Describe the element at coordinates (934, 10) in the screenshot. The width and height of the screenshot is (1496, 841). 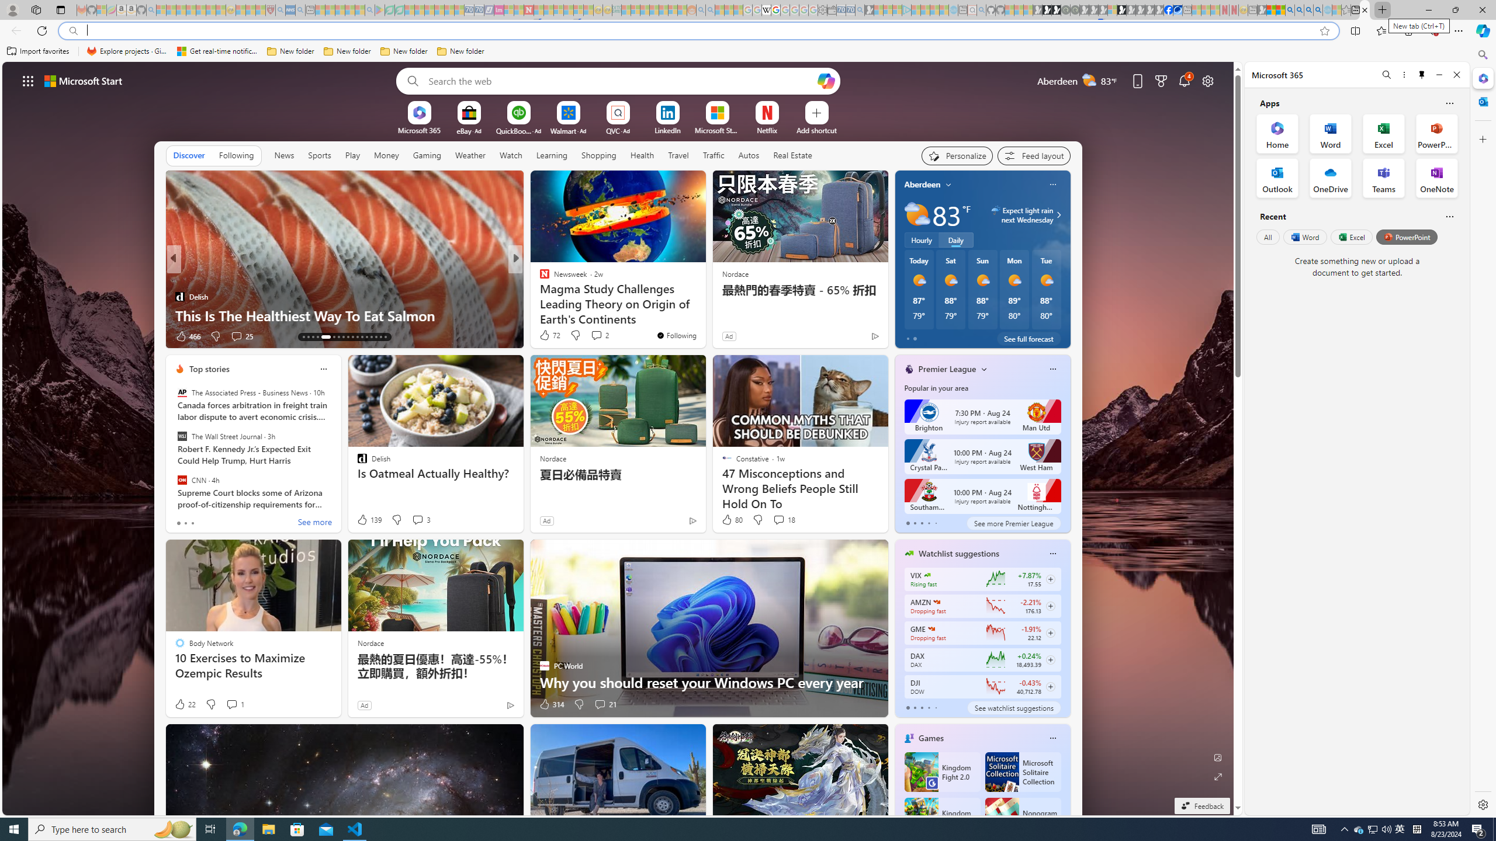
I see `Microsoft Start - Sleeping` at that location.